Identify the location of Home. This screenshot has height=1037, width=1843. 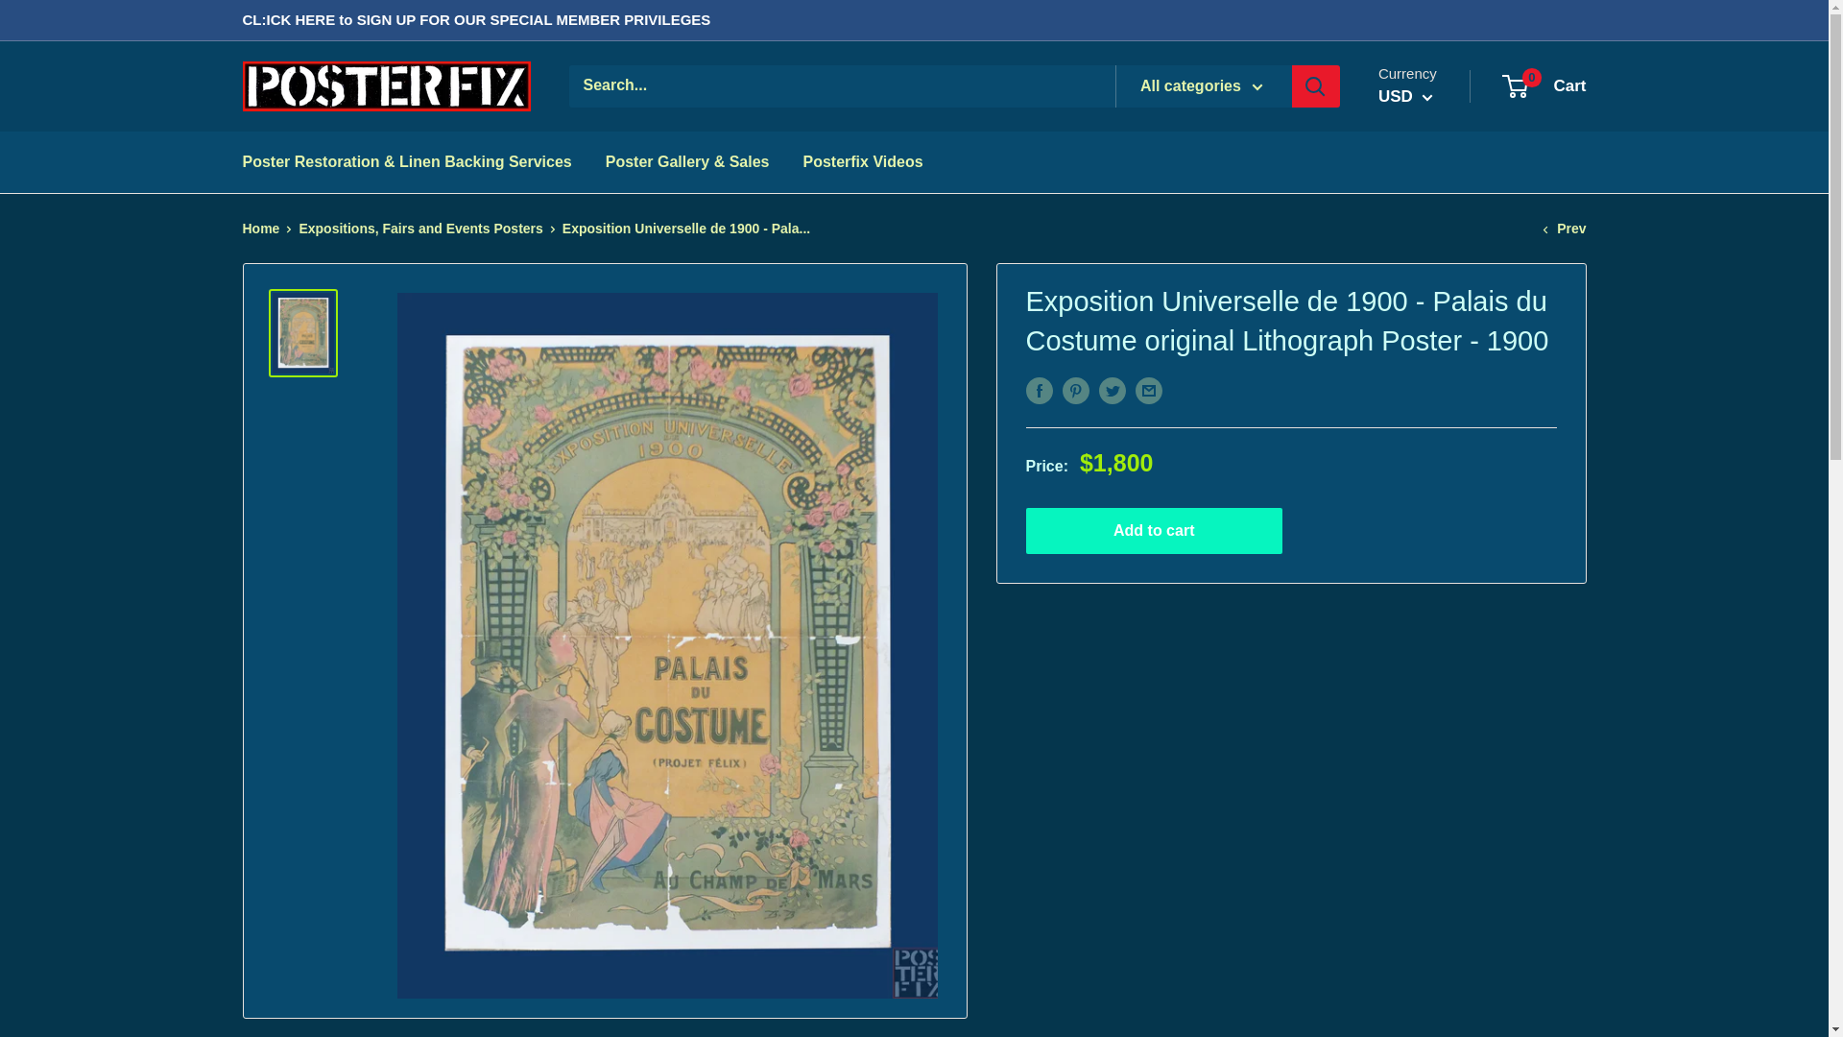
(1545, 86).